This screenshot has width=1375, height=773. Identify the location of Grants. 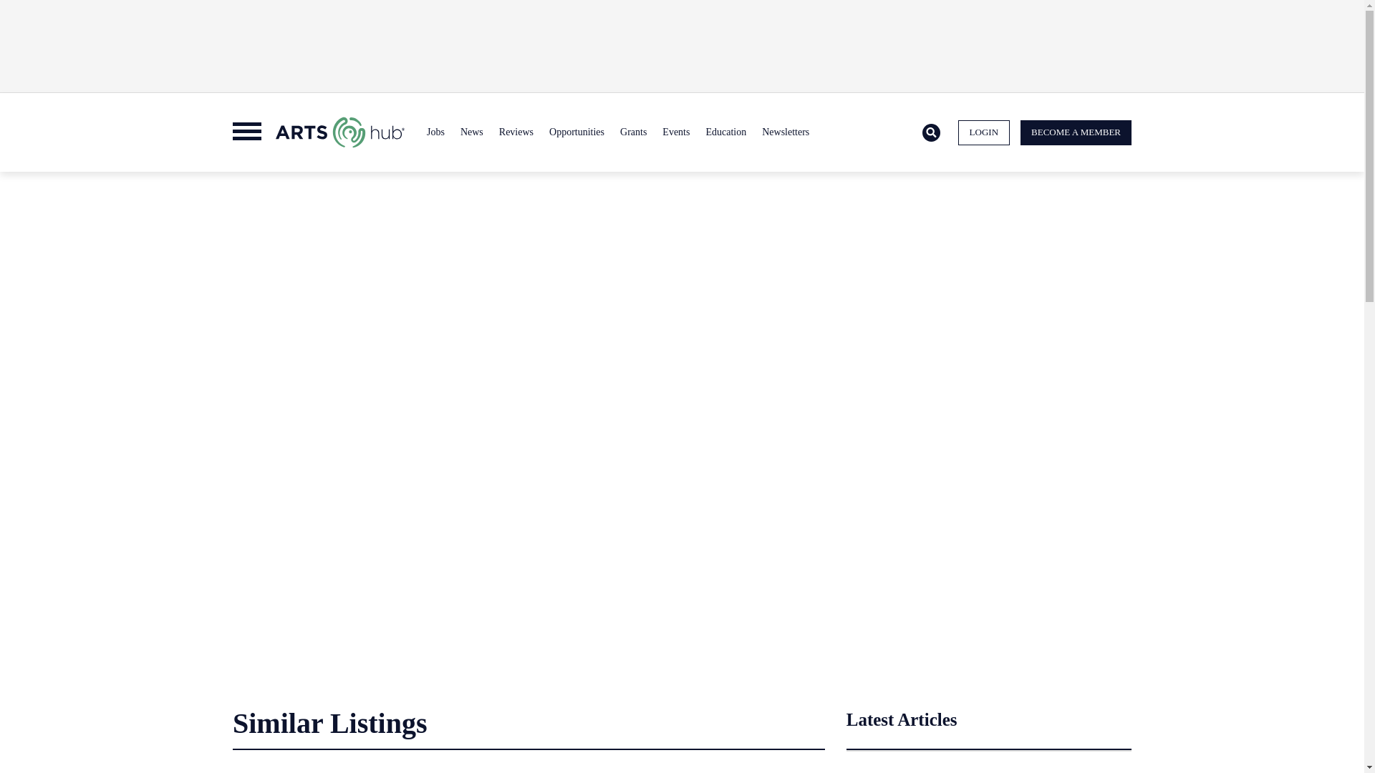
(633, 132).